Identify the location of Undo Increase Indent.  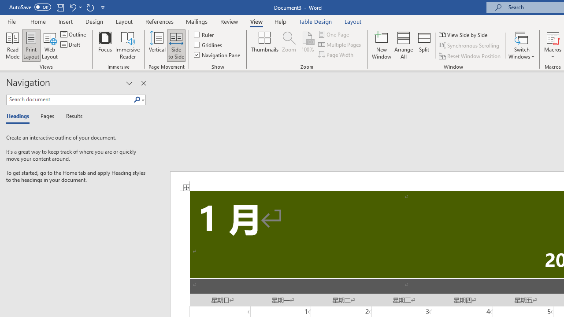
(72, 7).